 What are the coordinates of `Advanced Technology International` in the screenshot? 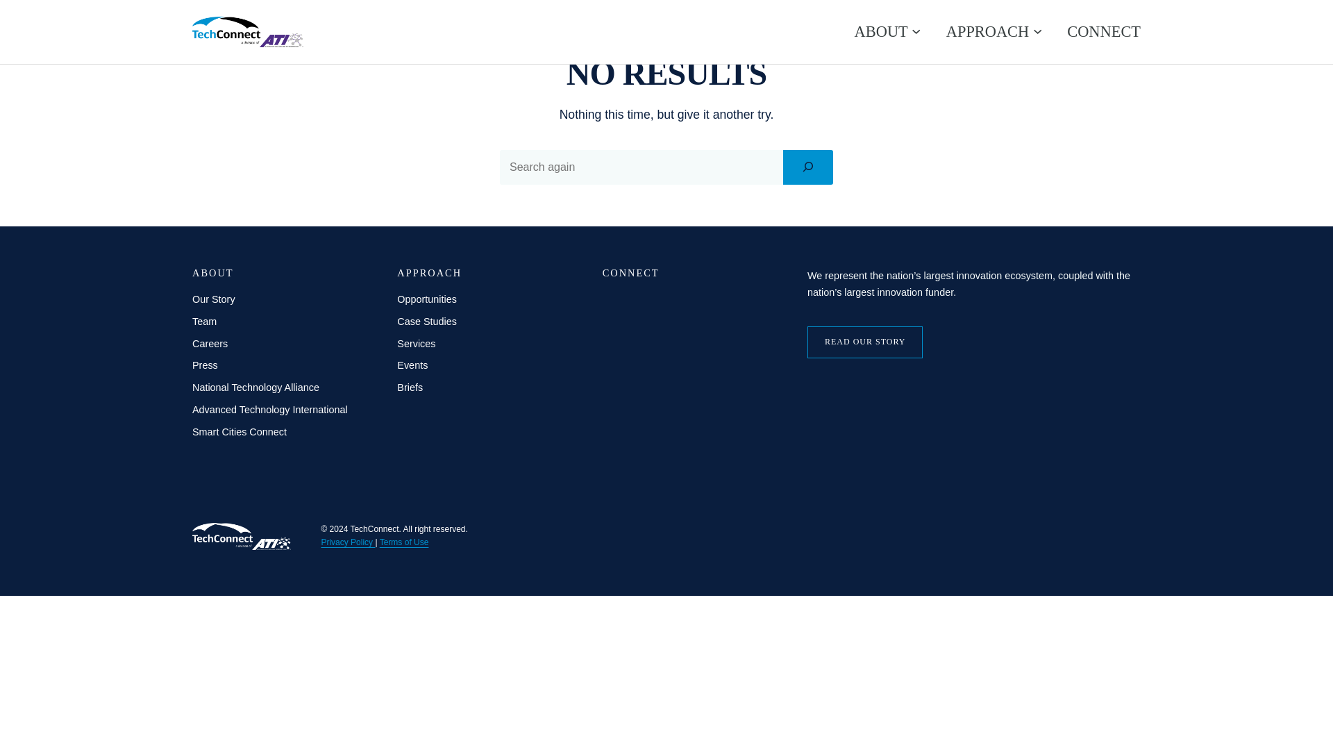 It's located at (269, 410).